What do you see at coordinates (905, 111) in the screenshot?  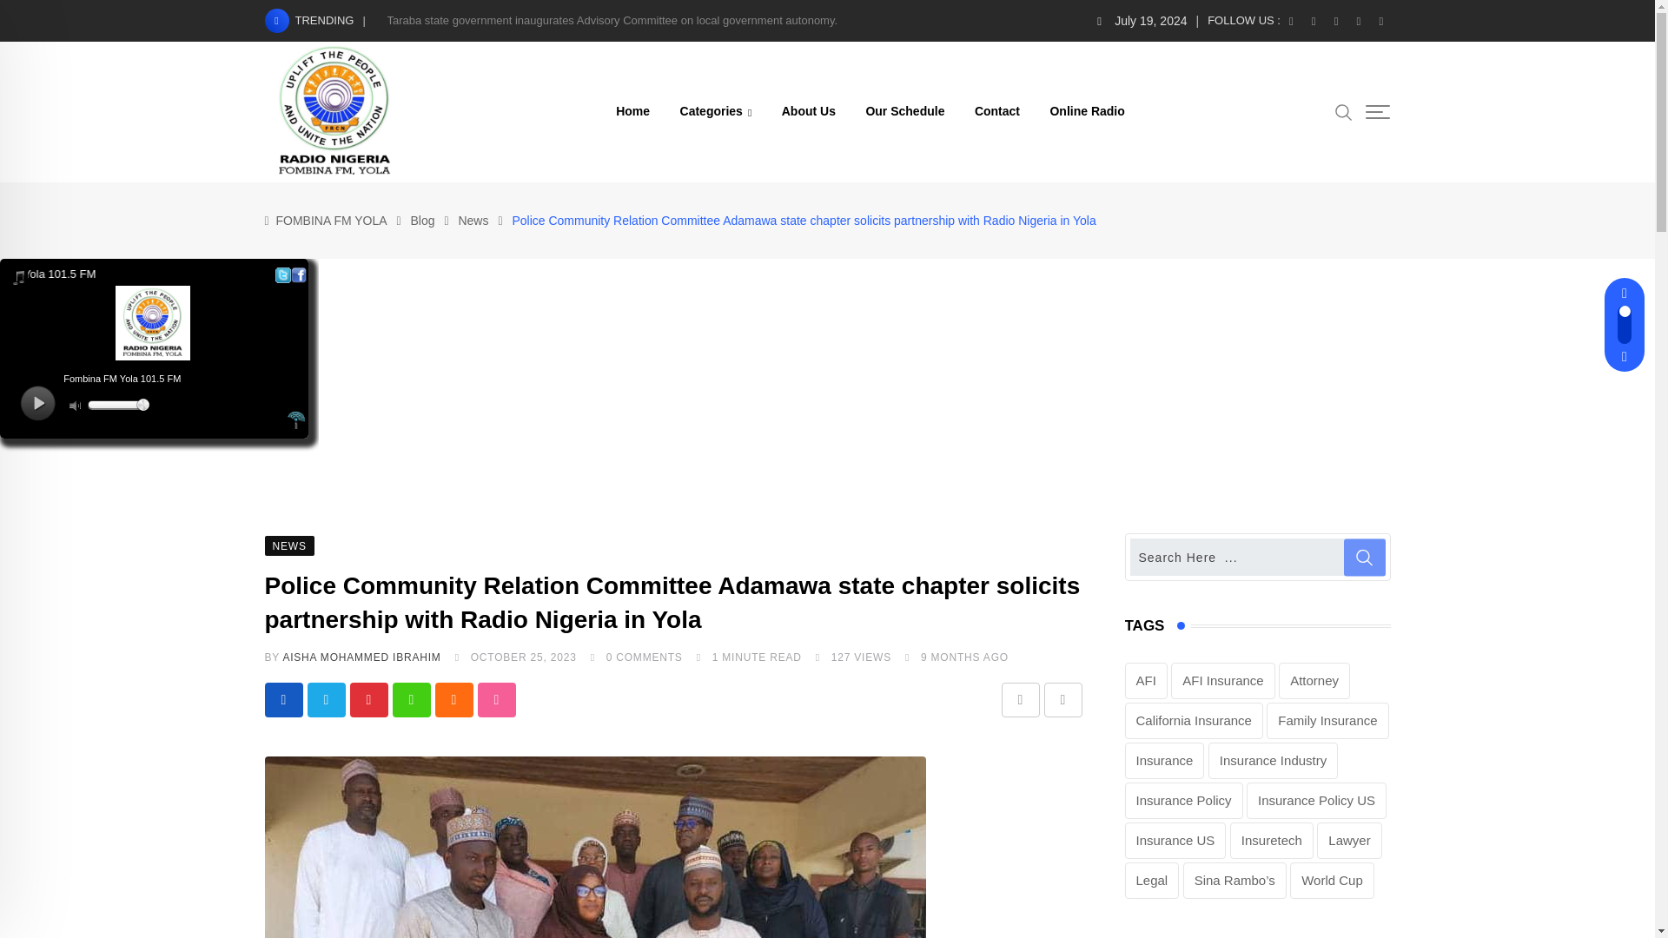 I see `Our Schedule` at bounding box center [905, 111].